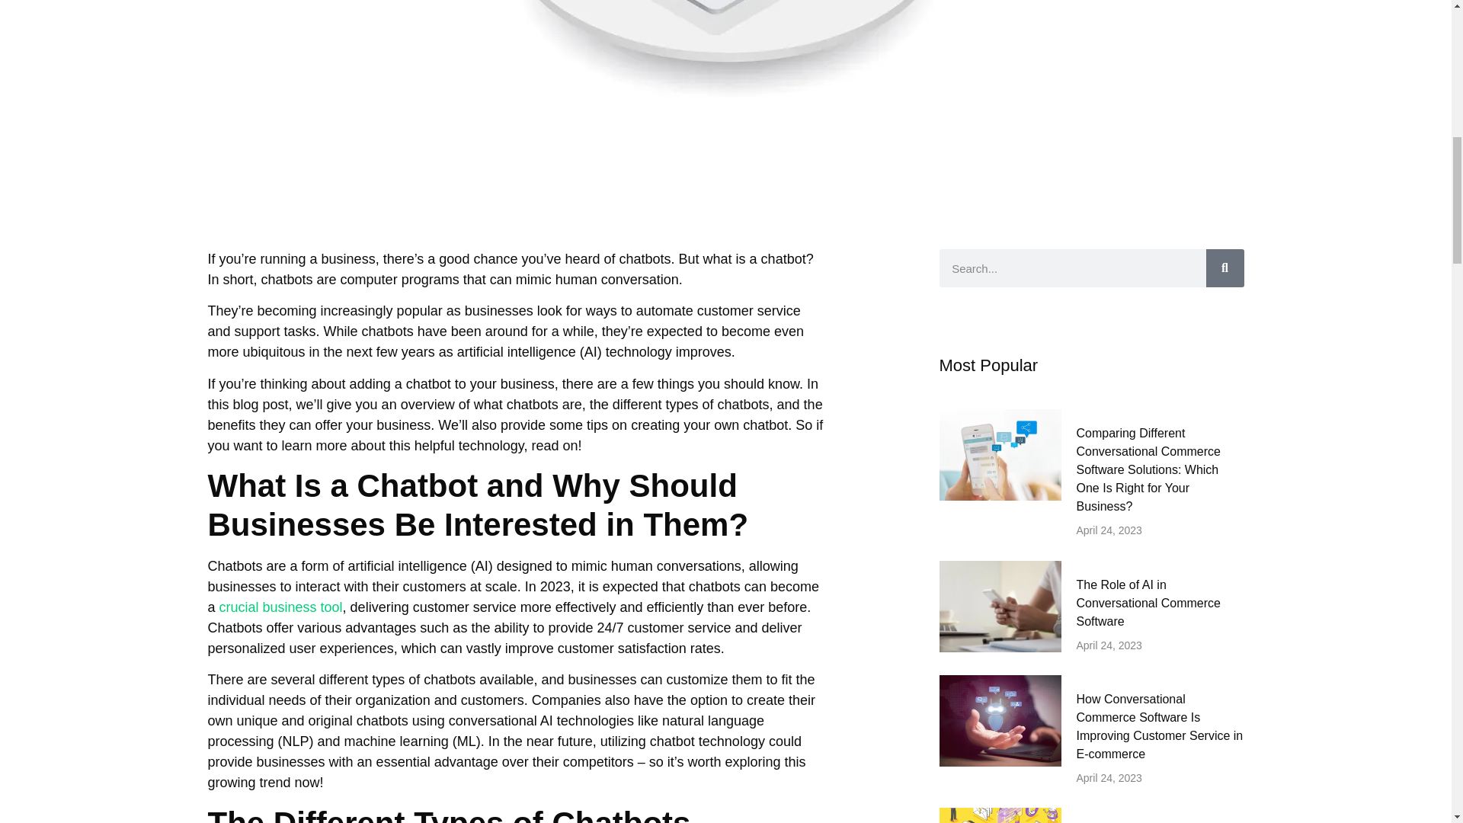 This screenshot has height=823, width=1463. What do you see at coordinates (280, 607) in the screenshot?
I see `crucial business tool` at bounding box center [280, 607].